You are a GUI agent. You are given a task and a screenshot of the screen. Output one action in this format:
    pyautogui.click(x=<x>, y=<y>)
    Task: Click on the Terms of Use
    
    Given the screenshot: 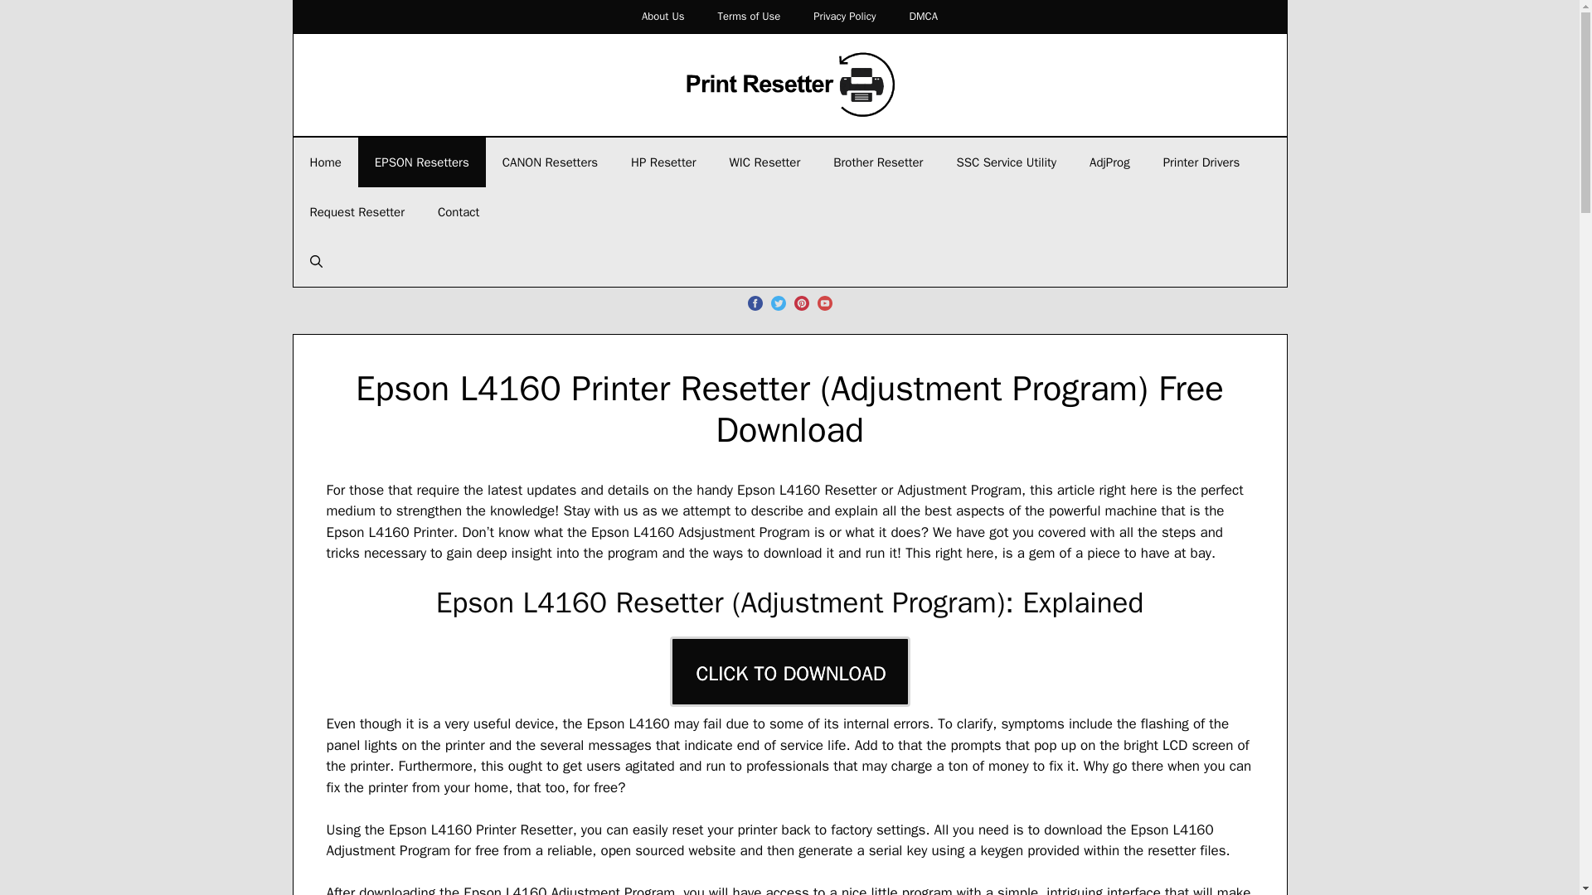 What is the action you would take?
    pyautogui.click(x=748, y=17)
    